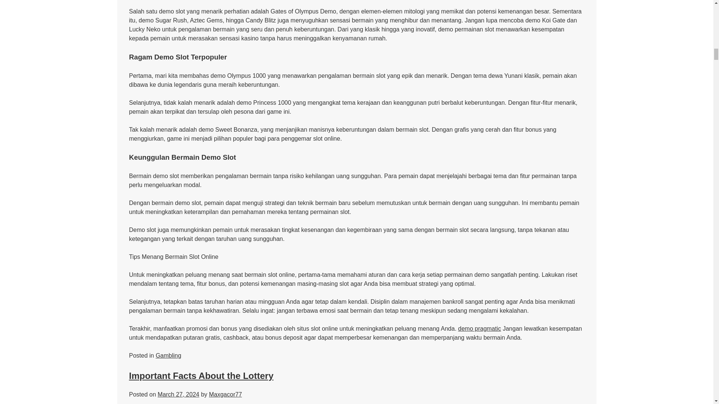 The image size is (719, 404). Describe the element at coordinates (201, 376) in the screenshot. I see `Important Facts About the Lottery` at that location.